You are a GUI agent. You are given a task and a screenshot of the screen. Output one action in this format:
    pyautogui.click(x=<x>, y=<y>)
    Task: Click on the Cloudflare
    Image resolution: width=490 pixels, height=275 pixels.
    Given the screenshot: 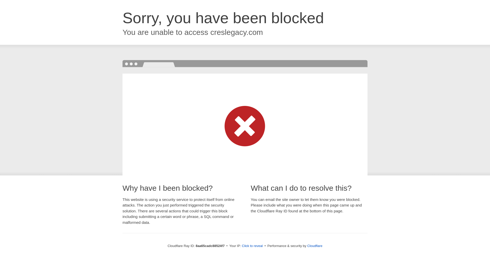 What is the action you would take?
    pyautogui.click(x=315, y=246)
    